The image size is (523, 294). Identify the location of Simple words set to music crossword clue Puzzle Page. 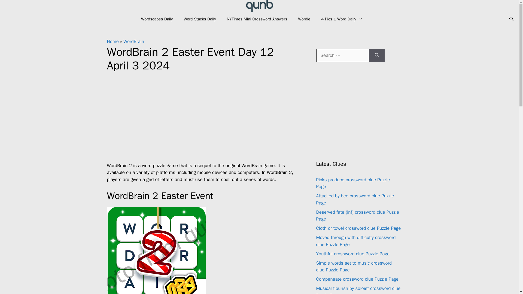
(354, 267).